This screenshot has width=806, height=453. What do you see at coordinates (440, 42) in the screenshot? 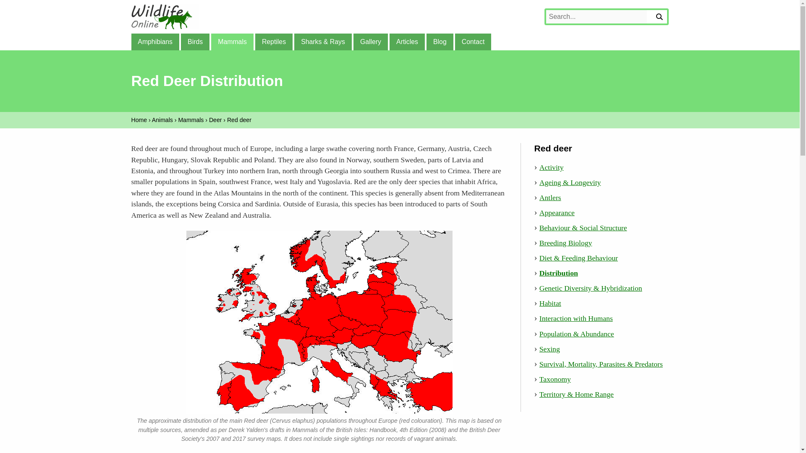
I see `Blog` at bounding box center [440, 42].